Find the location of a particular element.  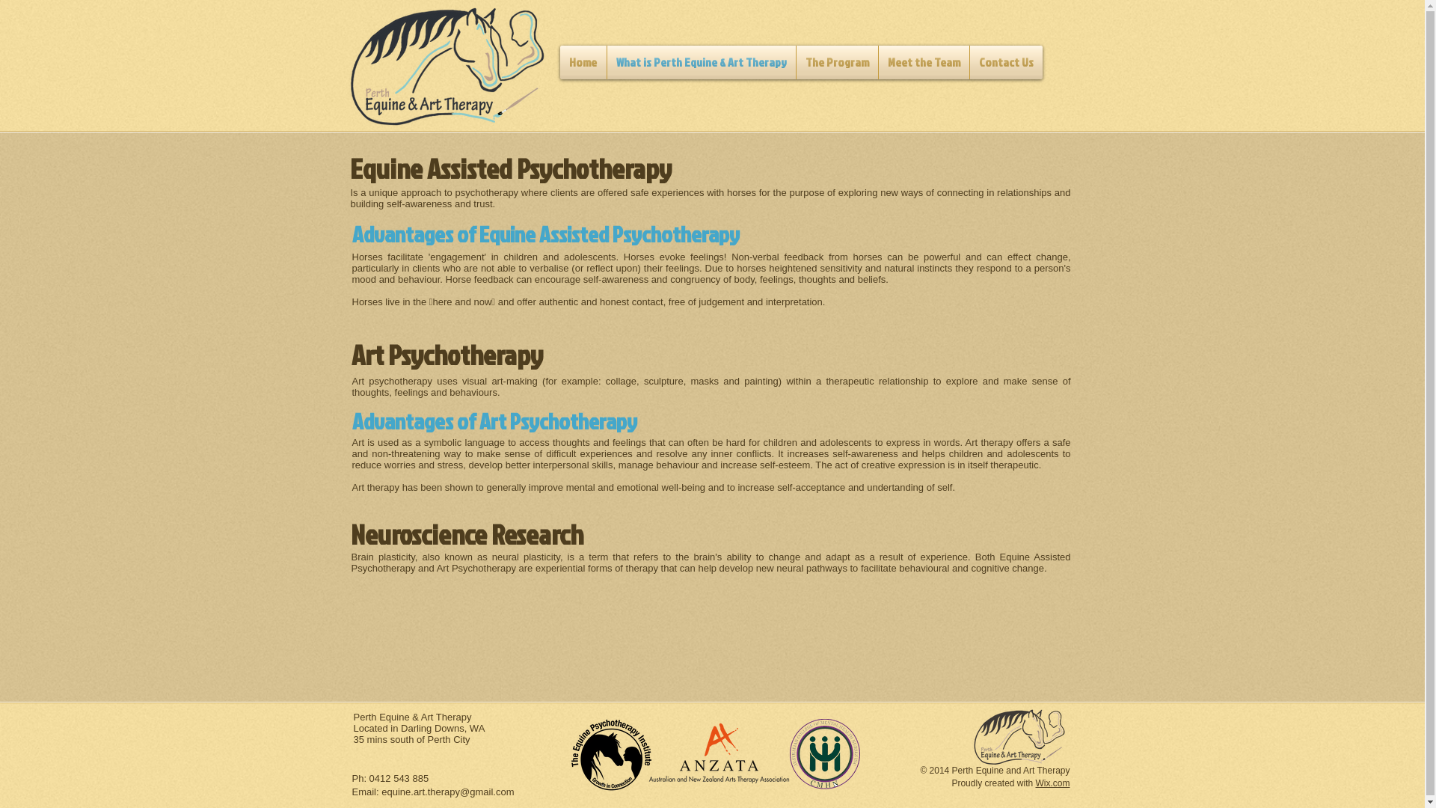

What is Perth Equine & Art Therapy is located at coordinates (702, 63).